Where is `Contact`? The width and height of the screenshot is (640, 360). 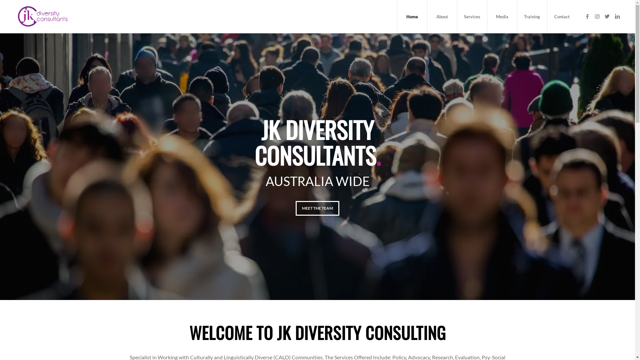
Contact is located at coordinates (562, 17).